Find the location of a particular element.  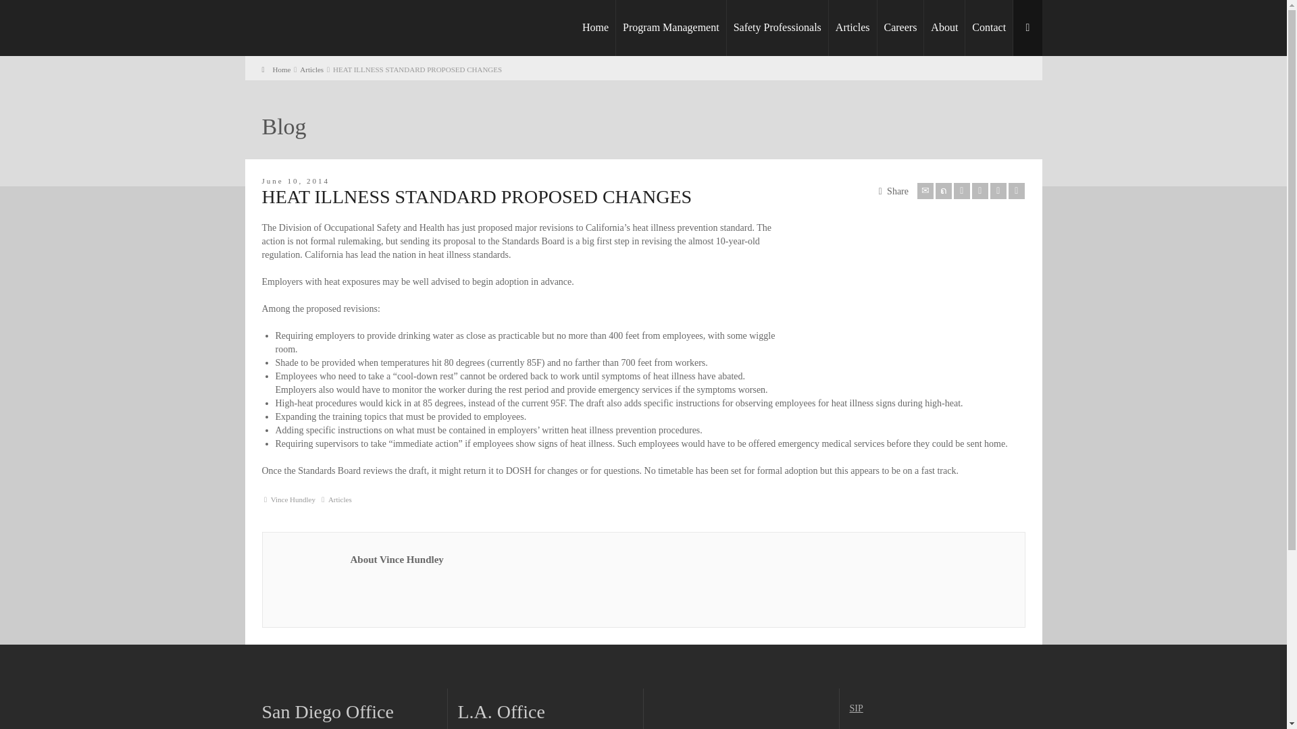

Pinterest is located at coordinates (980, 190).